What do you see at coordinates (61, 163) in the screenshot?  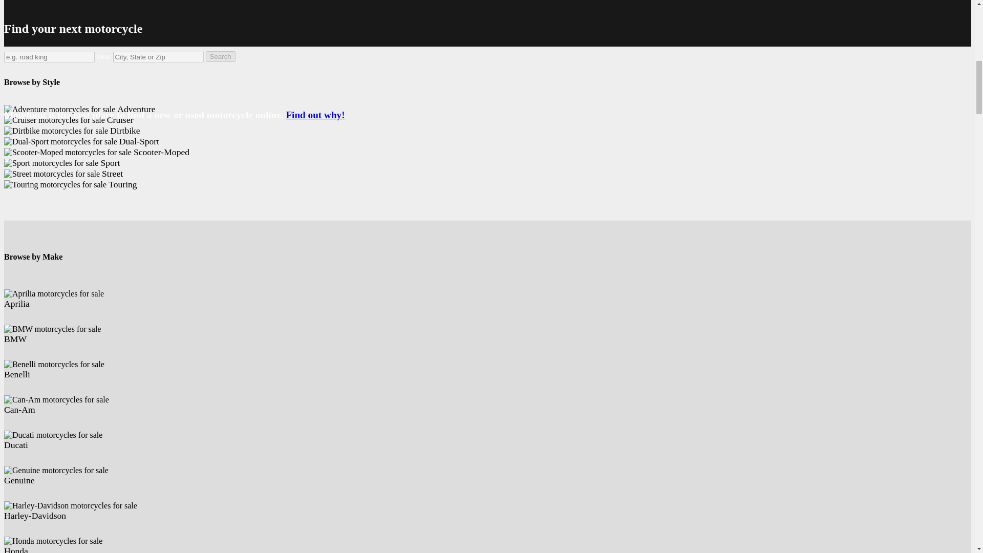 I see `Sport motorcycles for sale` at bounding box center [61, 163].